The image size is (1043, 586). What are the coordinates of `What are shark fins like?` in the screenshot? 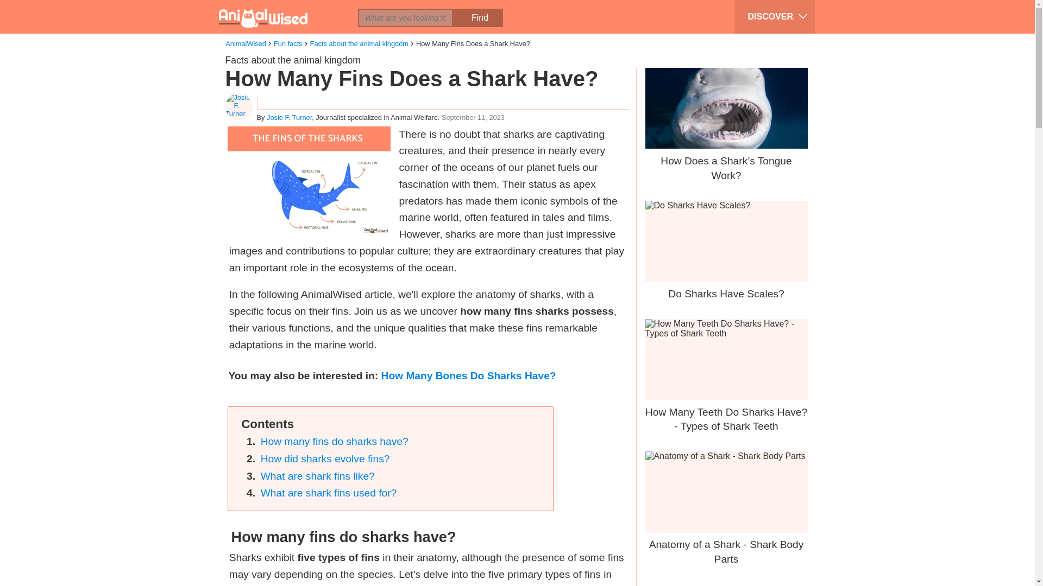 It's located at (317, 476).